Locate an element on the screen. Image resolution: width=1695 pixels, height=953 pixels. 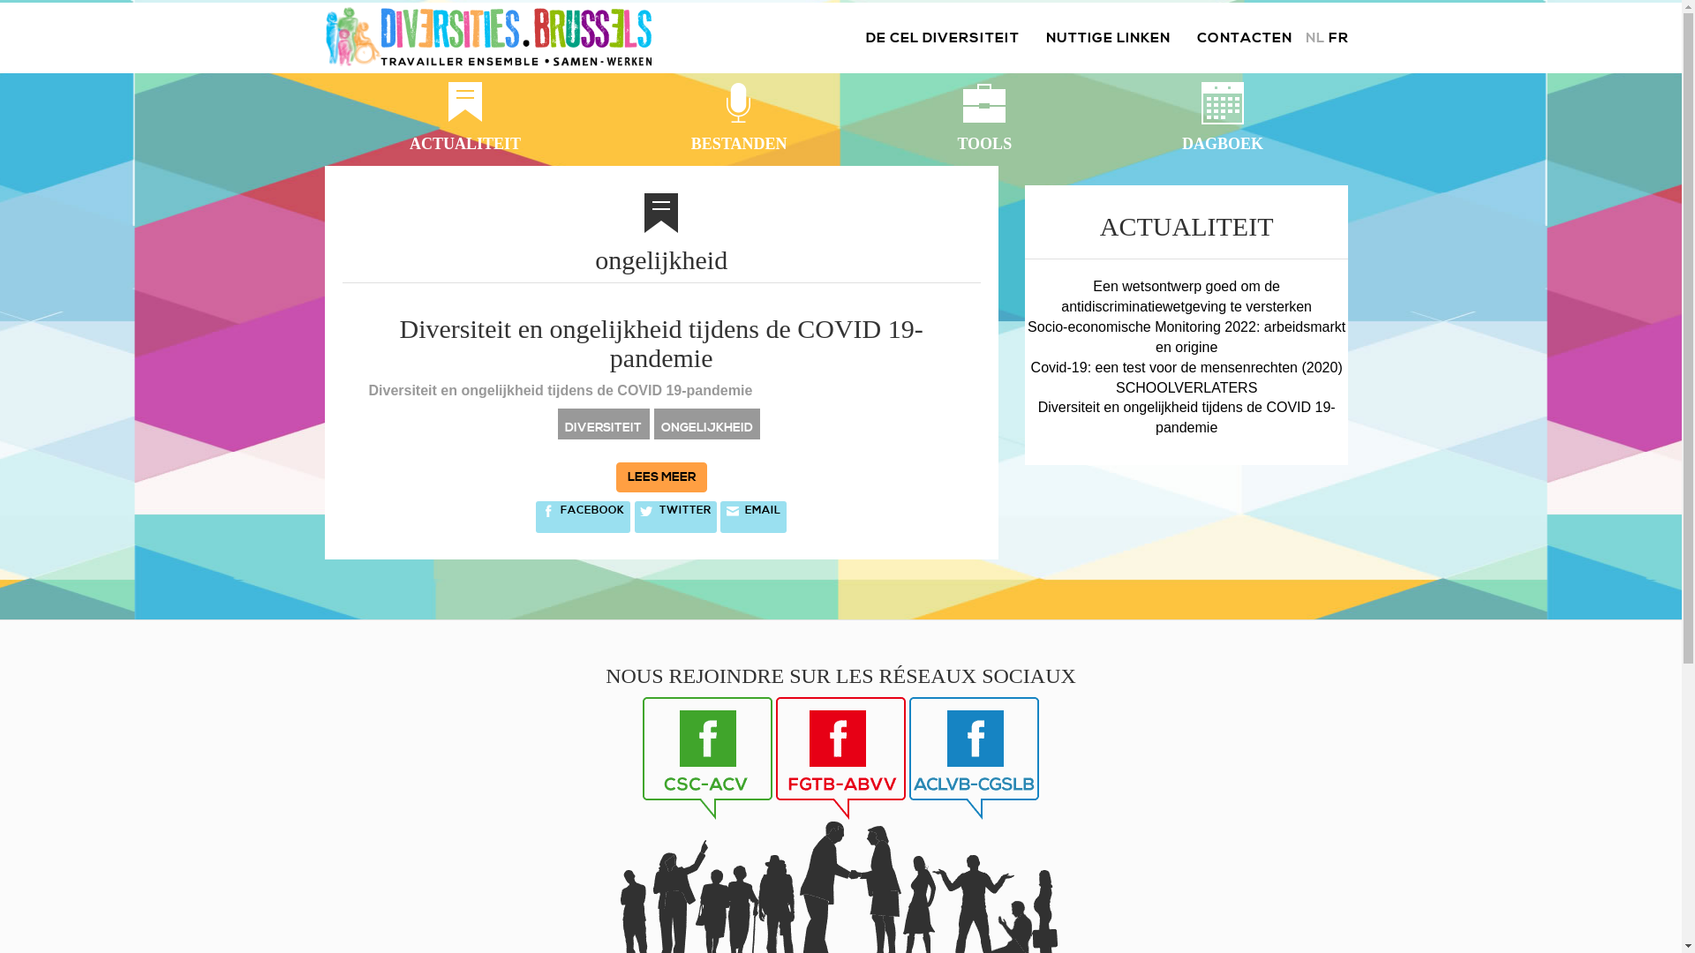
ACTUALITEIT is located at coordinates (466, 118).